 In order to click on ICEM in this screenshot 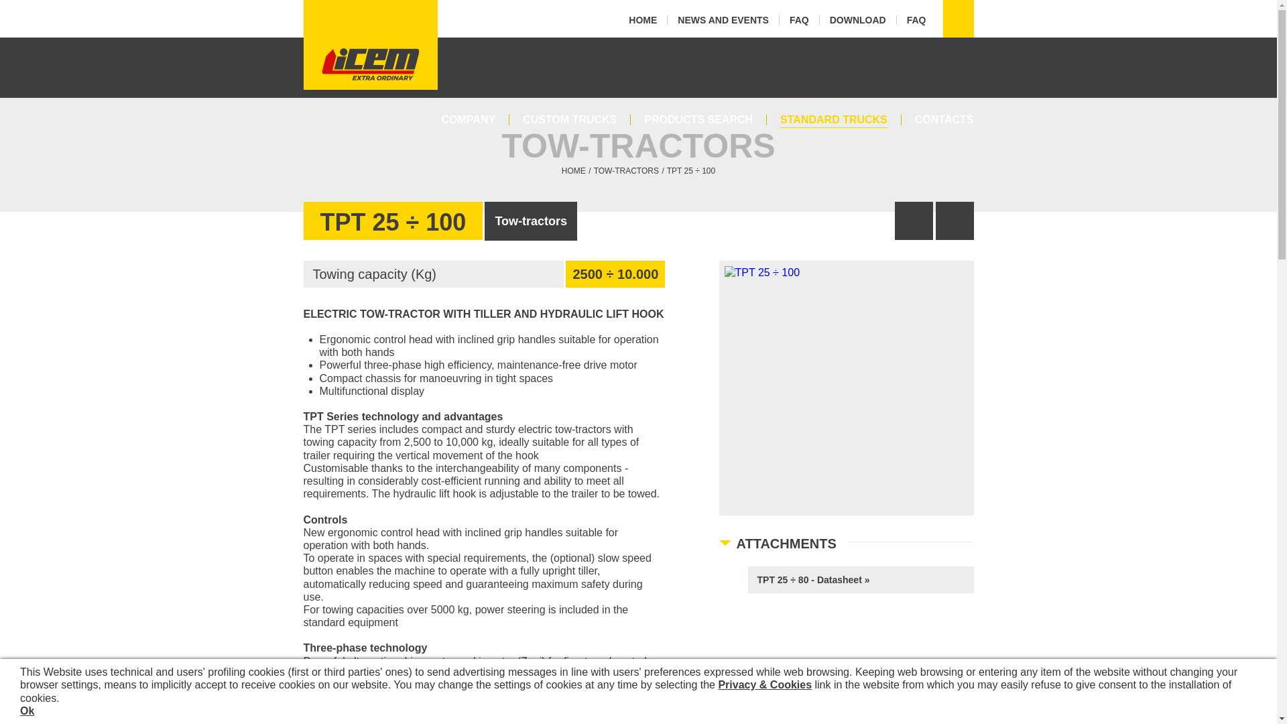, I will do `click(370, 63)`.